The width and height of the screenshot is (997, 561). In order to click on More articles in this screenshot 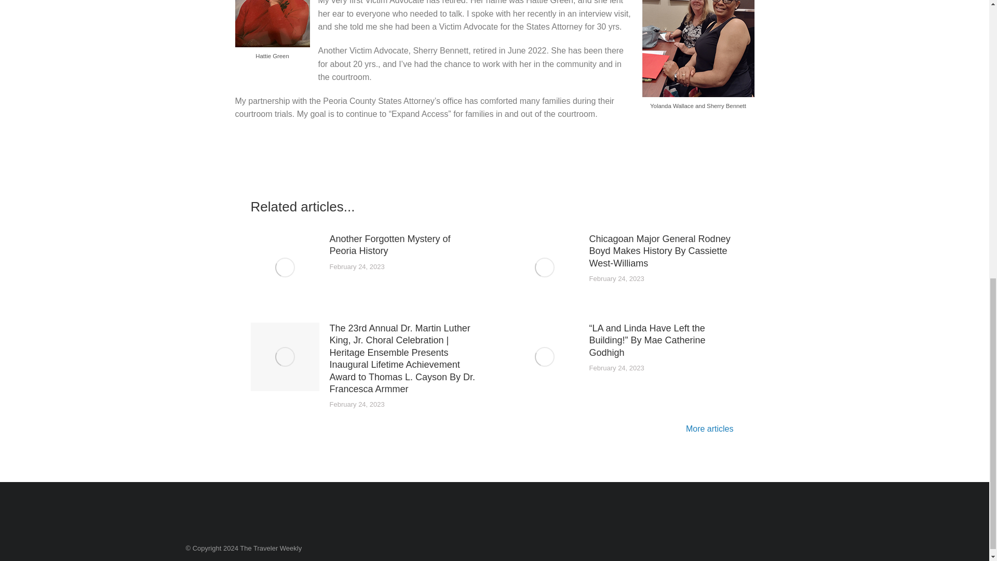, I will do `click(712, 430)`.